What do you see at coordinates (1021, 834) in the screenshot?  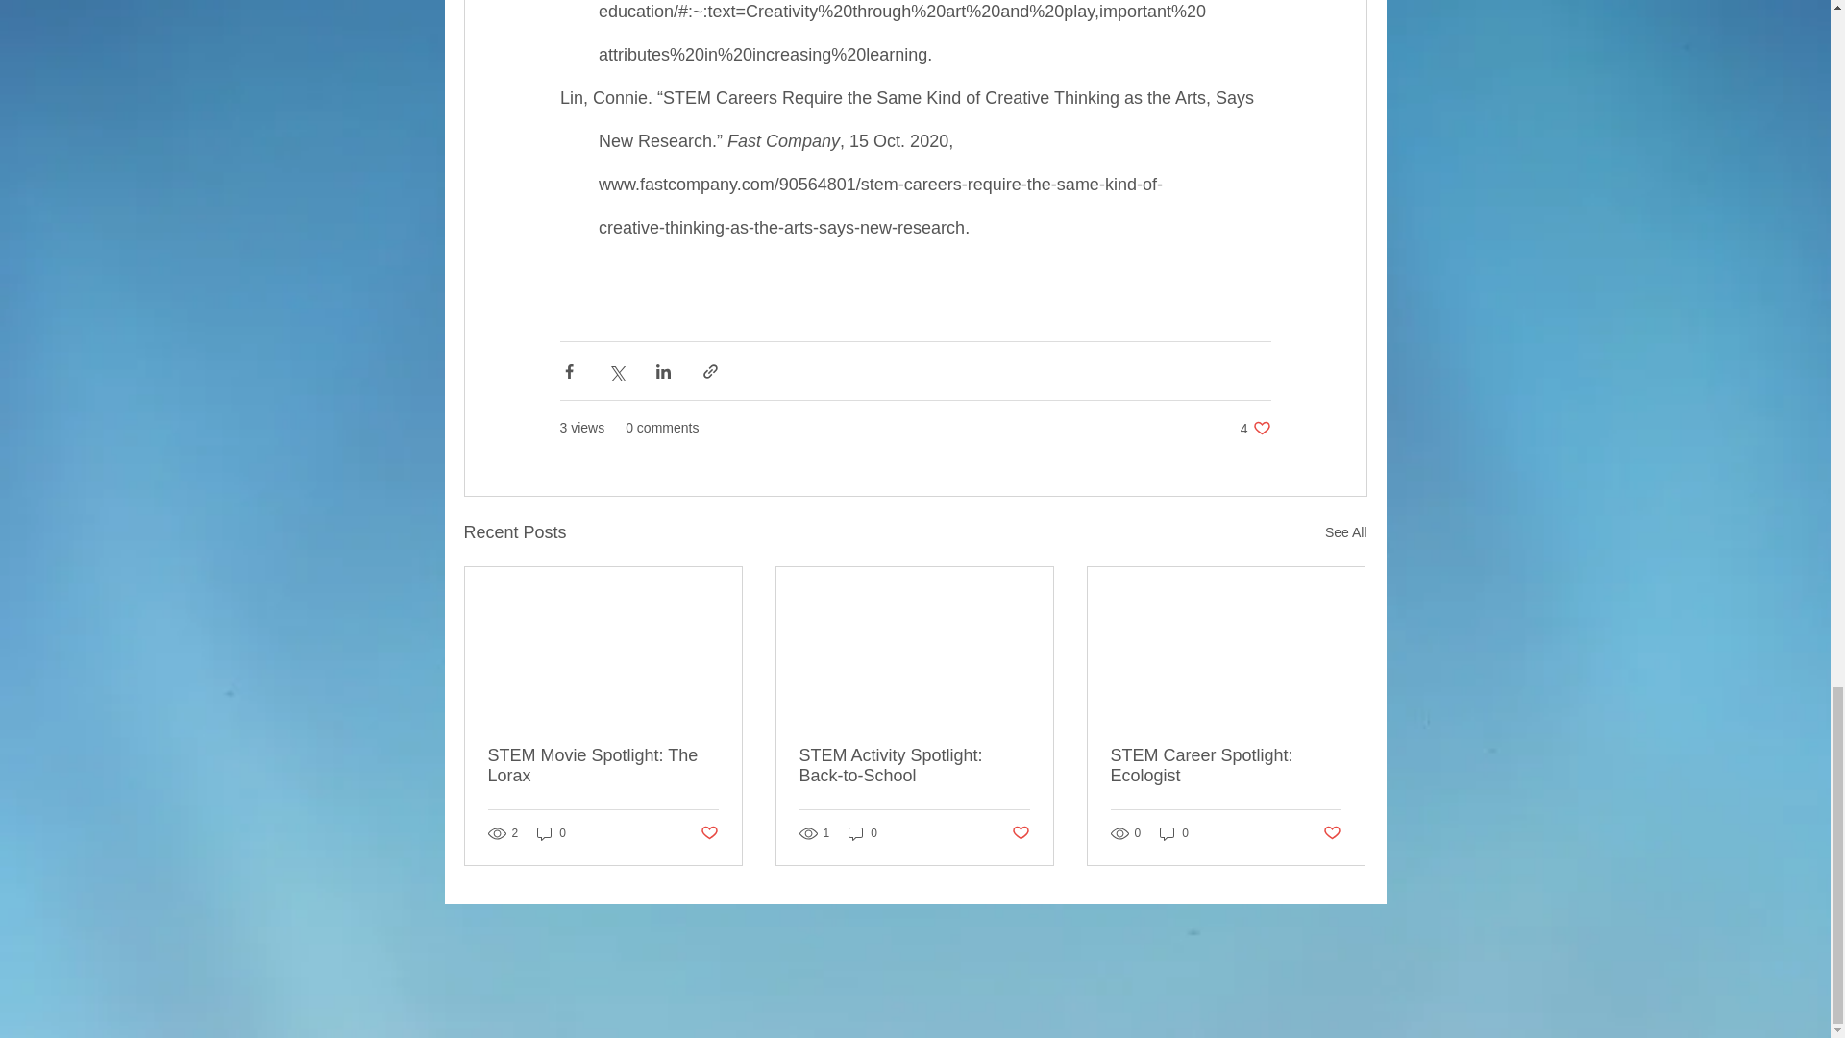 I see `Post not marked as liked` at bounding box center [1021, 834].